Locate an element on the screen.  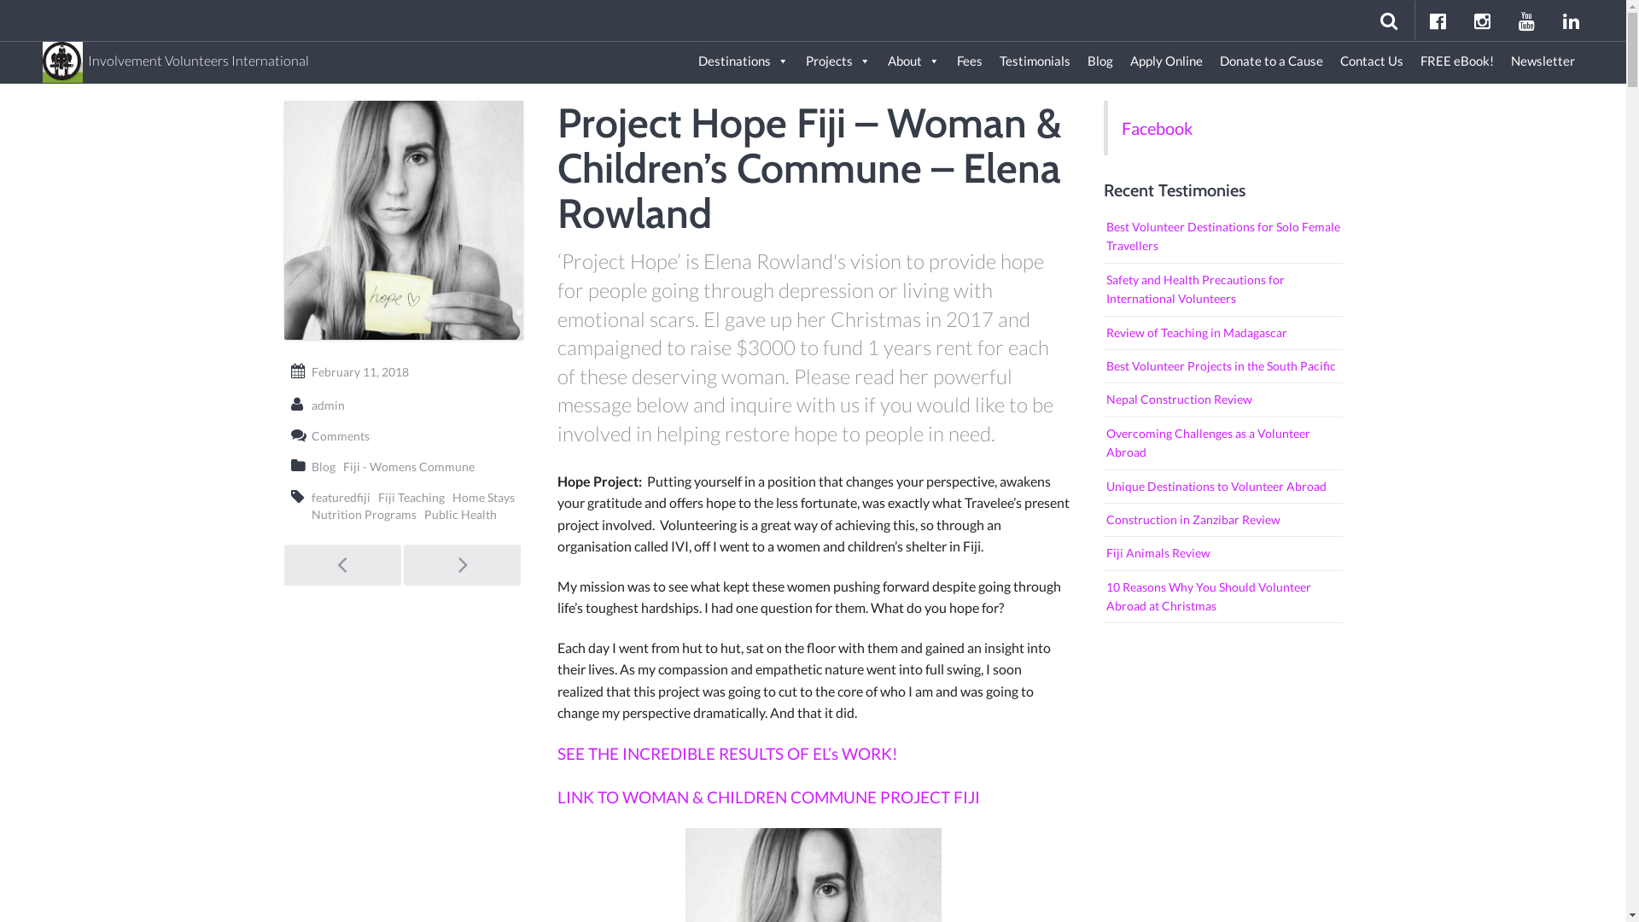
Best Volunteer Projects in the South Pacific is located at coordinates (1222, 367).